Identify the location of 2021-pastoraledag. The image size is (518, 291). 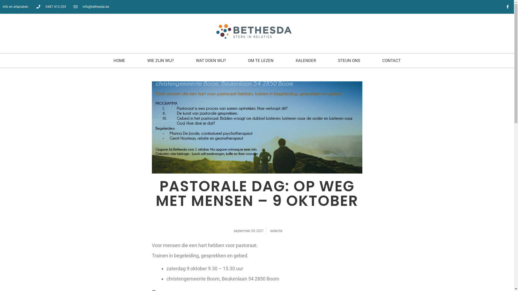
(257, 127).